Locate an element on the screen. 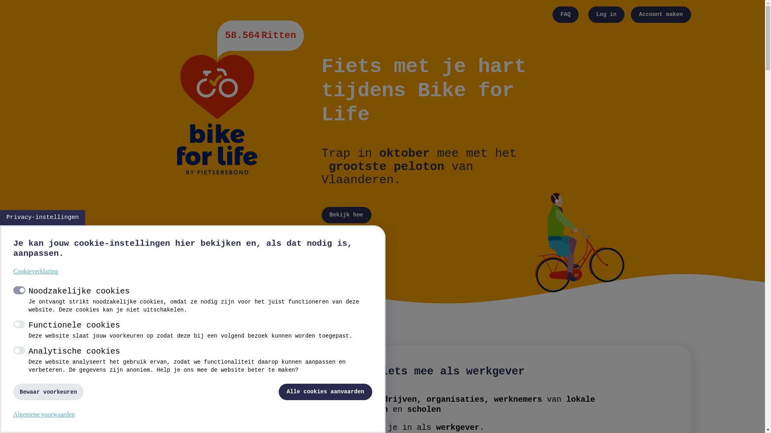  Privacy-instellingen is located at coordinates (43, 218).